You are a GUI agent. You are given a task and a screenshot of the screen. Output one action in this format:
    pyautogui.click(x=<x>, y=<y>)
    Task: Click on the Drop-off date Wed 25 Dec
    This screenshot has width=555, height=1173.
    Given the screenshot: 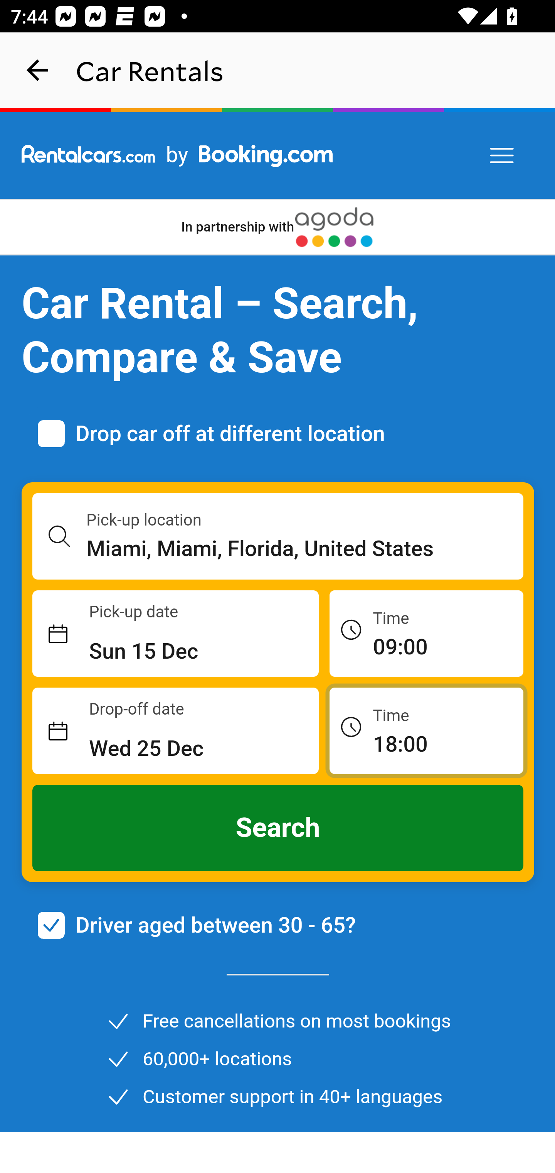 What is the action you would take?
    pyautogui.click(x=176, y=731)
    